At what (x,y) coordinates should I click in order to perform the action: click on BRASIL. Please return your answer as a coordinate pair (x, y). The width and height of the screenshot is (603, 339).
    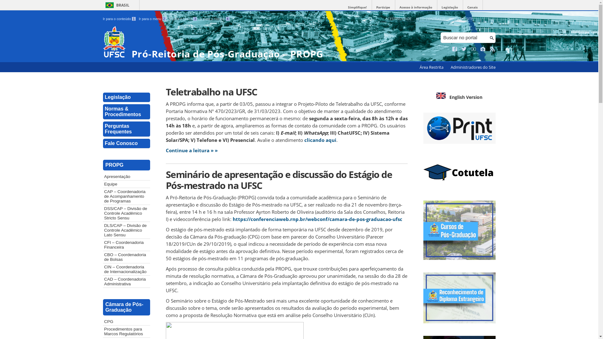
    Looking at the image, I should click on (116, 5).